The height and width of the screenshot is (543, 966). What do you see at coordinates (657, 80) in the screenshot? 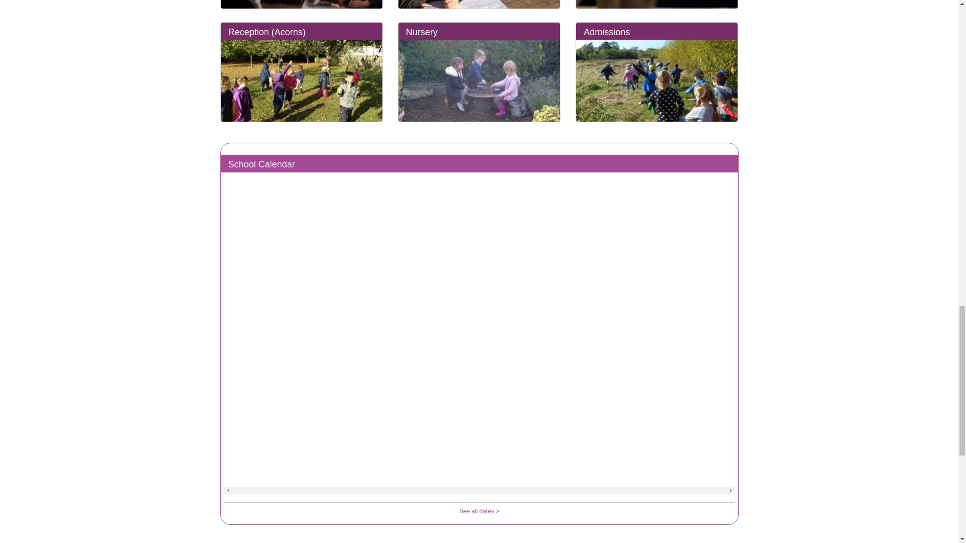
I see `Admissions` at bounding box center [657, 80].